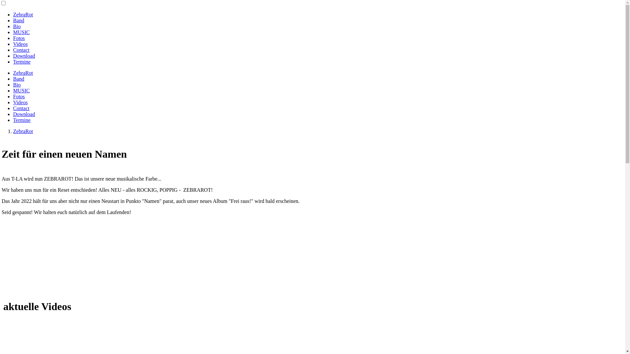 The height and width of the screenshot is (354, 630). Describe the element at coordinates (22, 90) in the screenshot. I see `MUSIC` at that location.